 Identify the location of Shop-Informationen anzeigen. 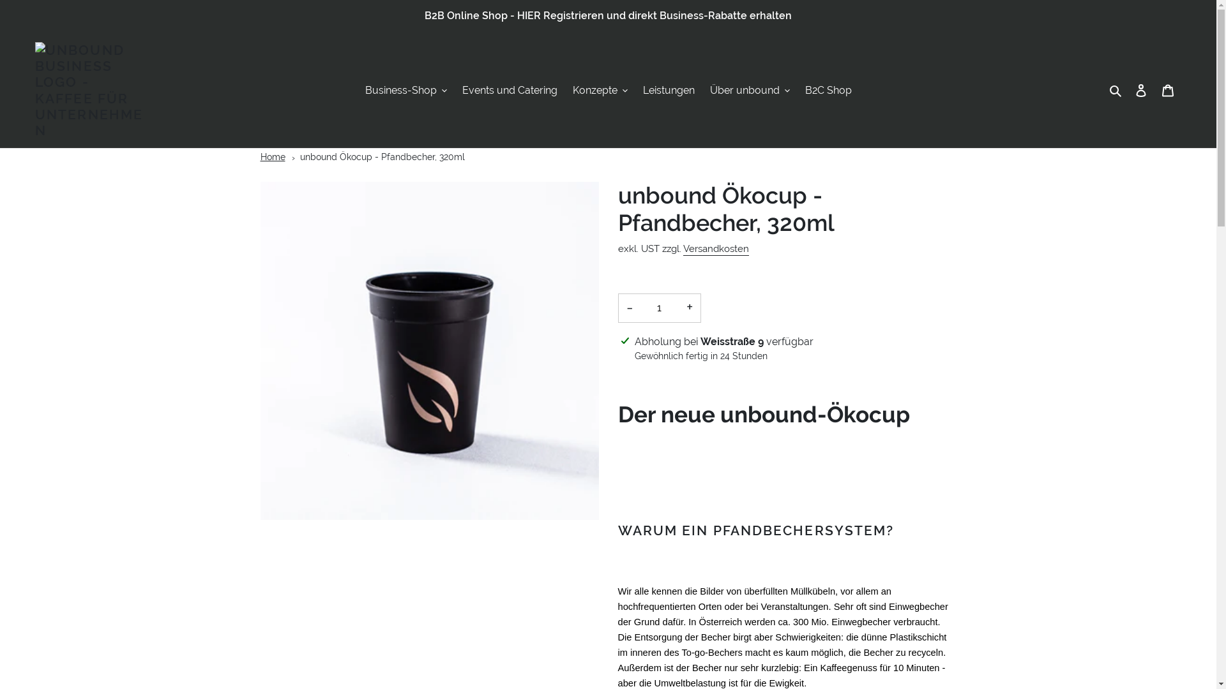
(696, 375).